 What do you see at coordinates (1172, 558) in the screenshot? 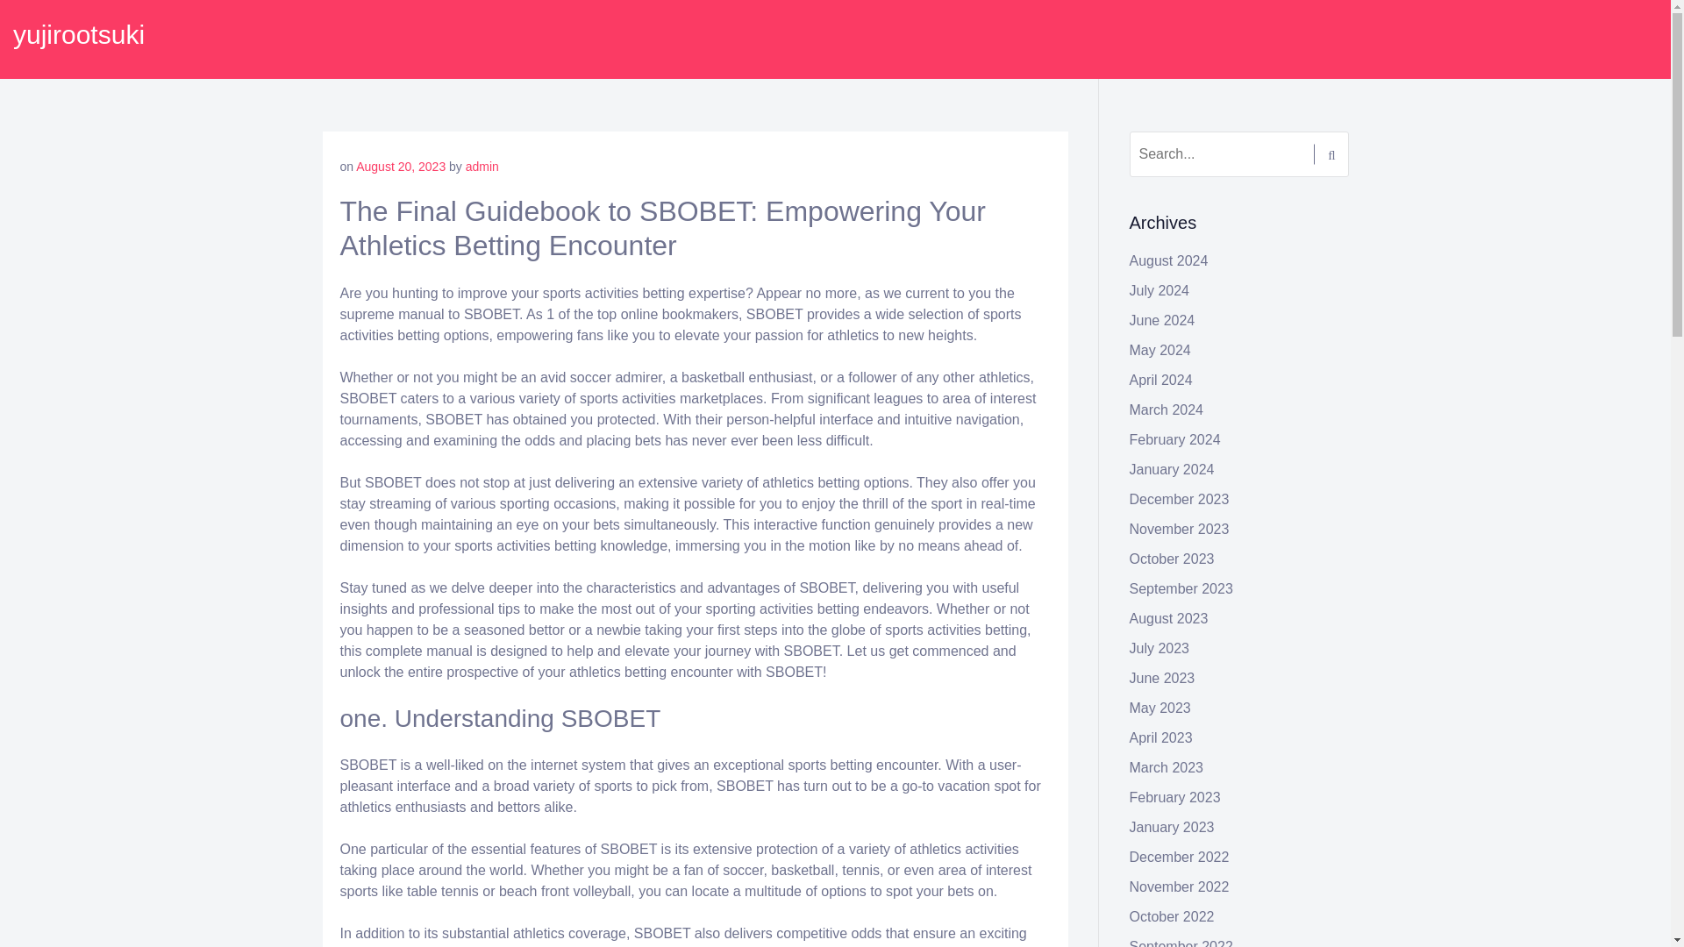
I see `October 2023` at bounding box center [1172, 558].